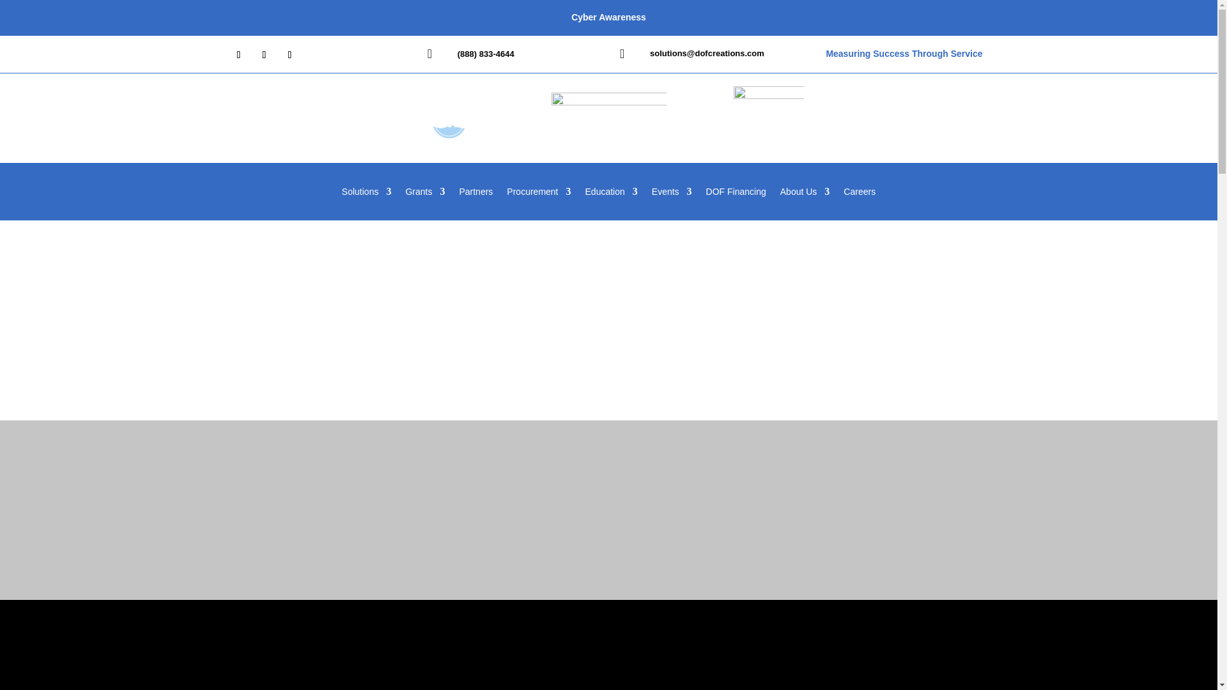 Image resolution: width=1227 pixels, height=690 pixels. What do you see at coordinates (611, 194) in the screenshot?
I see `Education` at bounding box center [611, 194].